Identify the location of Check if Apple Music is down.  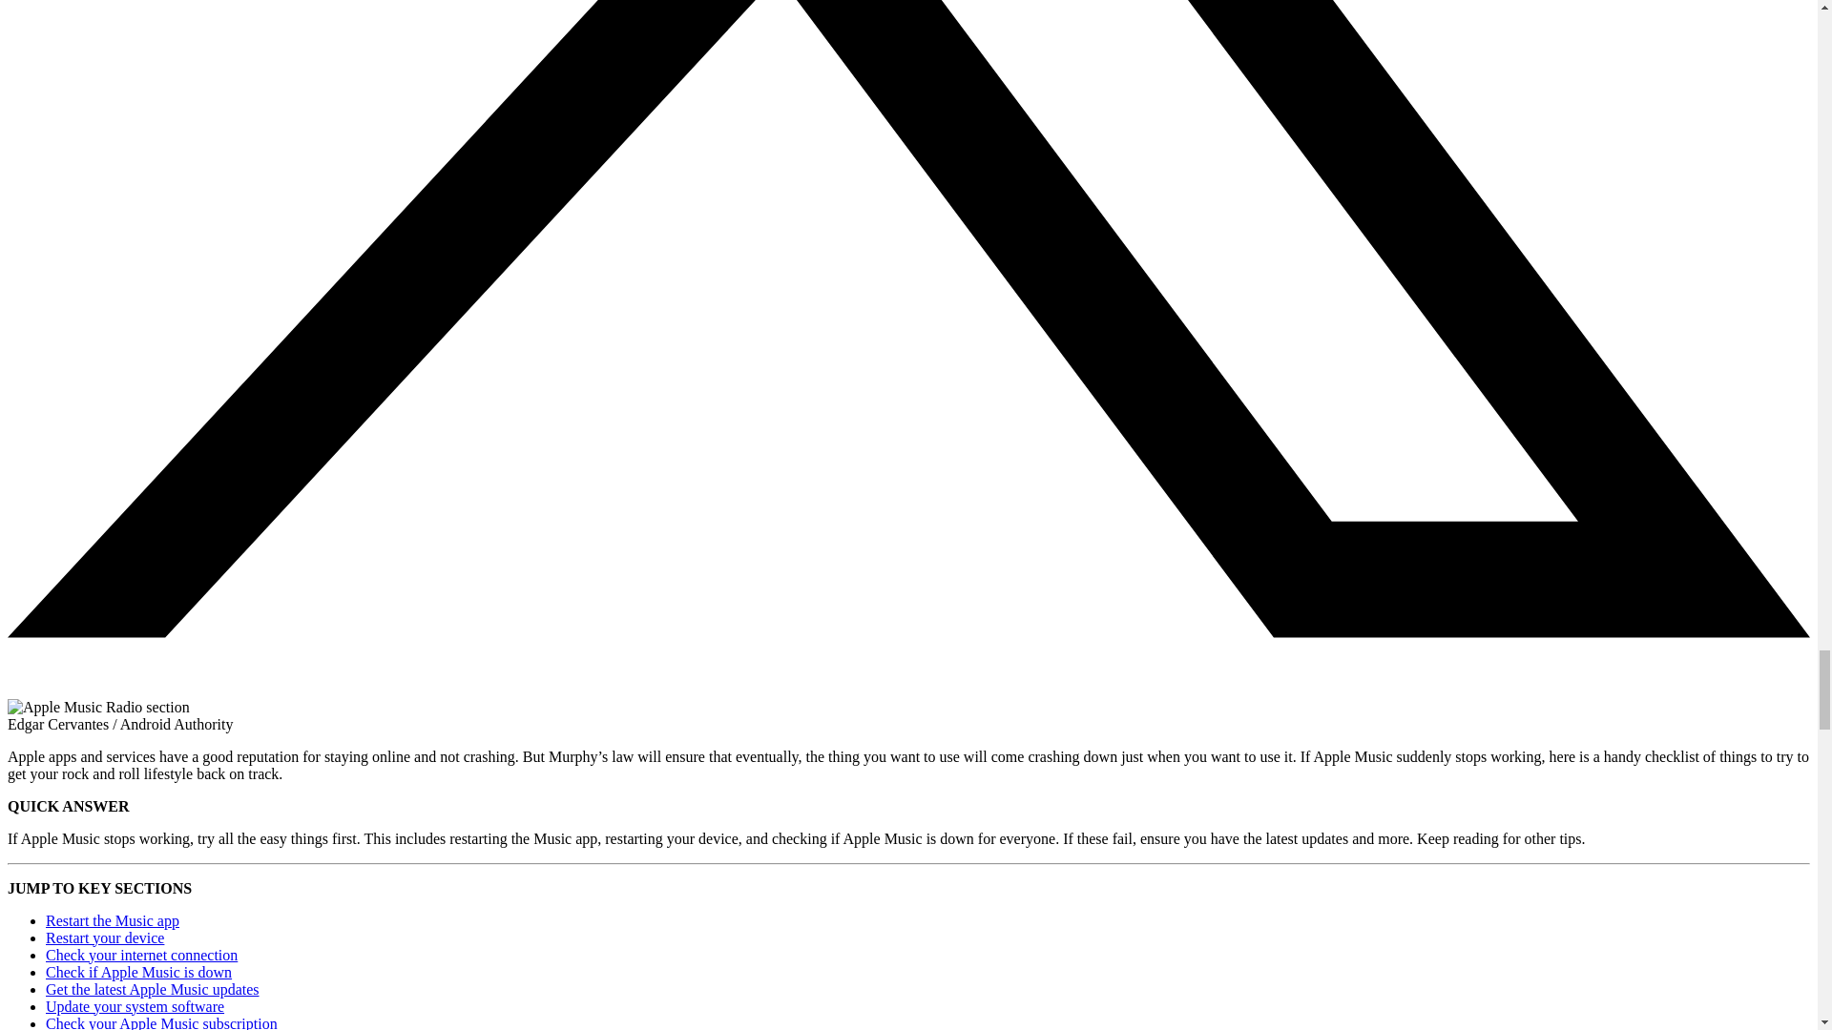
(139, 972).